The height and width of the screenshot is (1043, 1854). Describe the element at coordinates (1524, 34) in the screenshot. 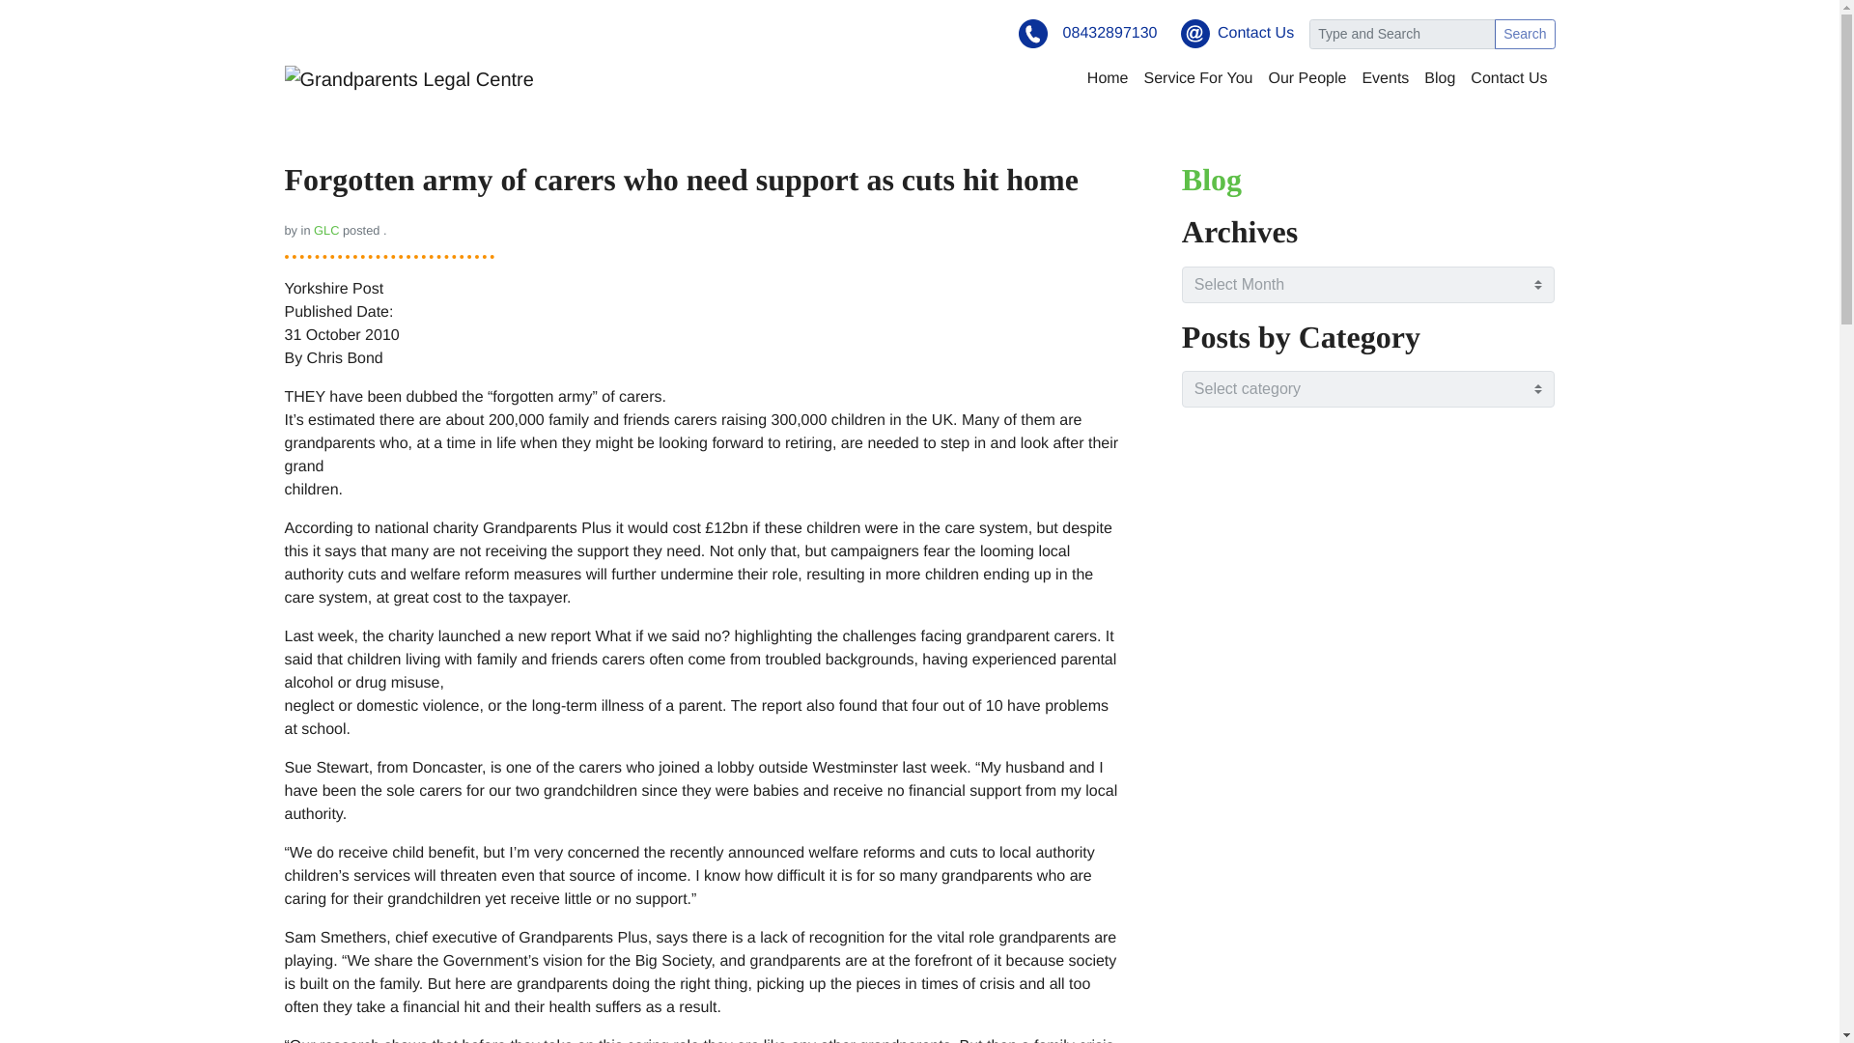

I see `Search` at that location.